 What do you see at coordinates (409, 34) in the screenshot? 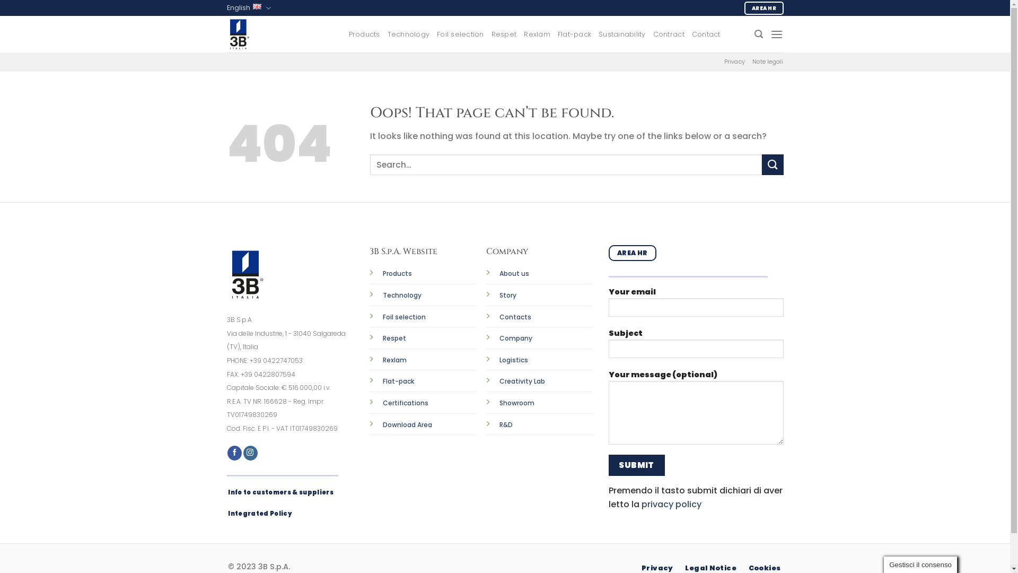
I see `Technology` at bounding box center [409, 34].